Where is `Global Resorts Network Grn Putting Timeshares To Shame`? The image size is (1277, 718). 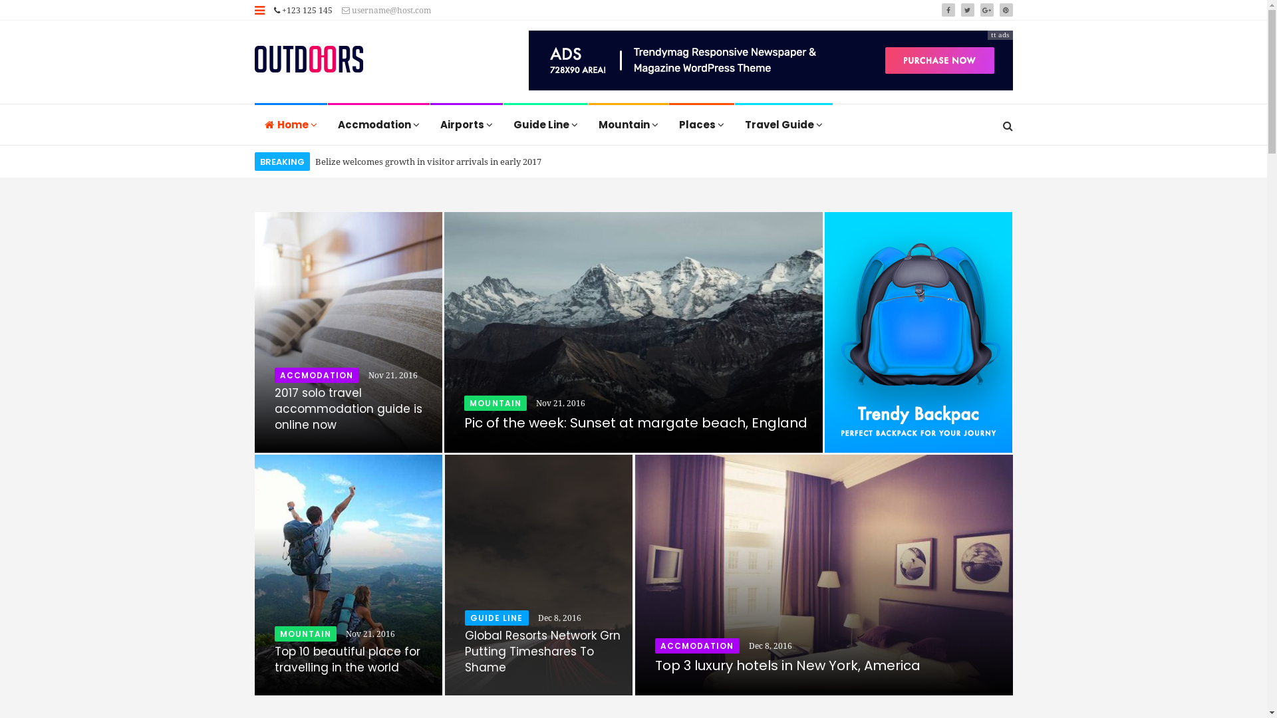
Global Resorts Network Grn Putting Timeshares To Shame is located at coordinates (542, 652).